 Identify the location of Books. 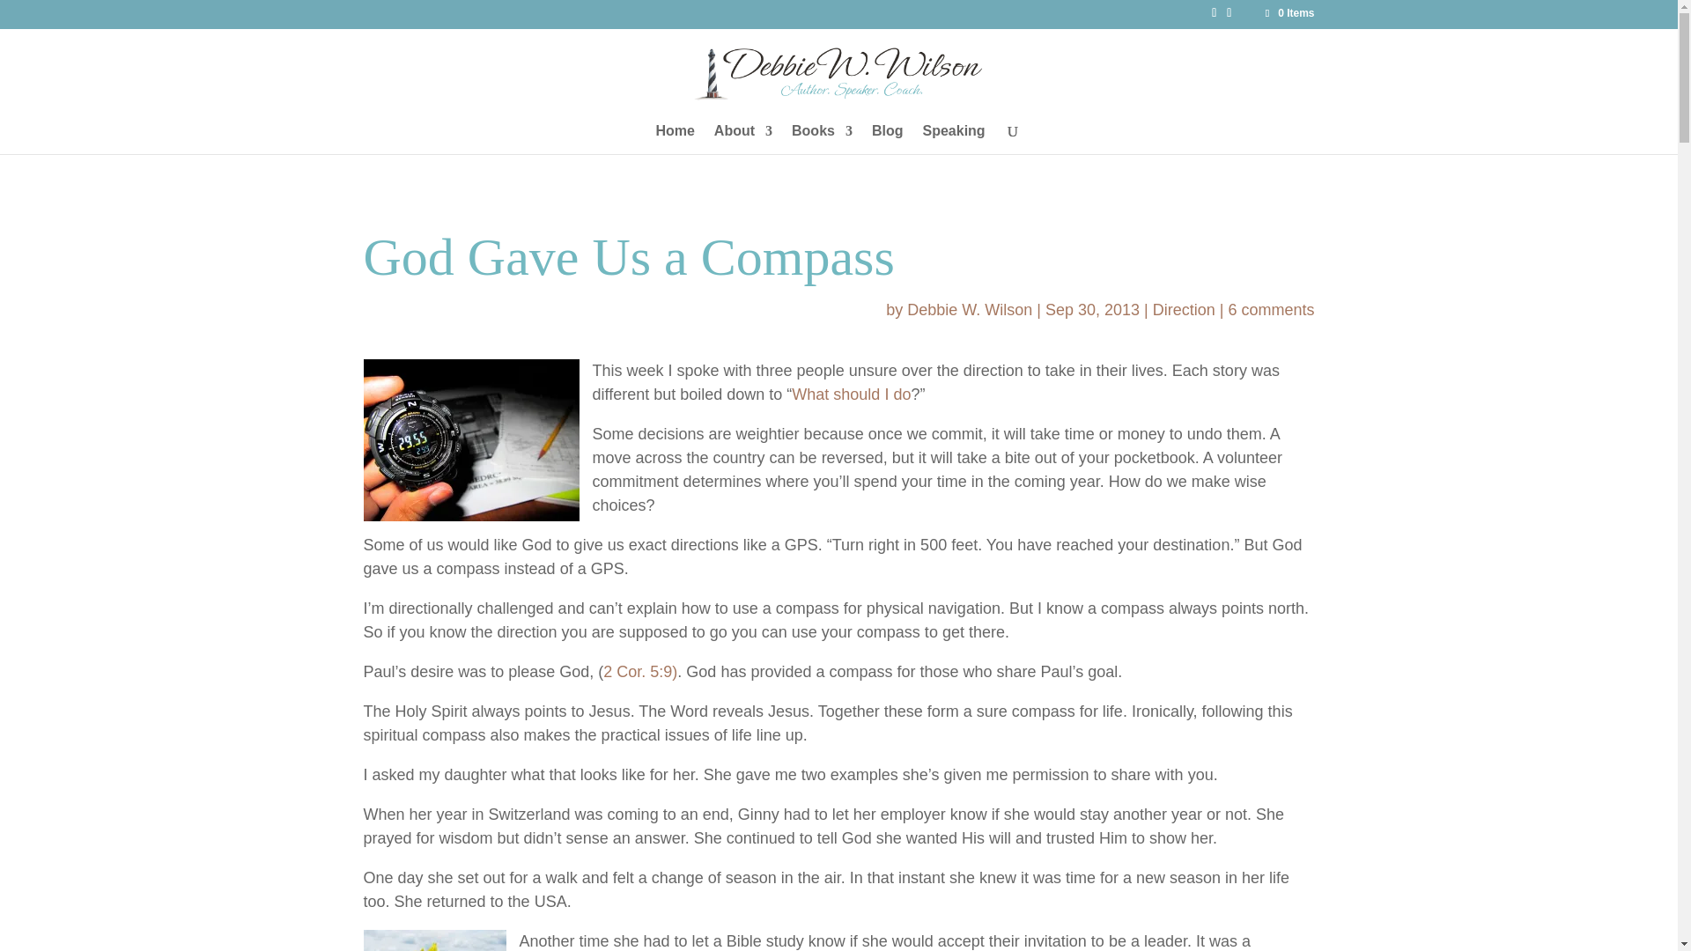
(821, 139).